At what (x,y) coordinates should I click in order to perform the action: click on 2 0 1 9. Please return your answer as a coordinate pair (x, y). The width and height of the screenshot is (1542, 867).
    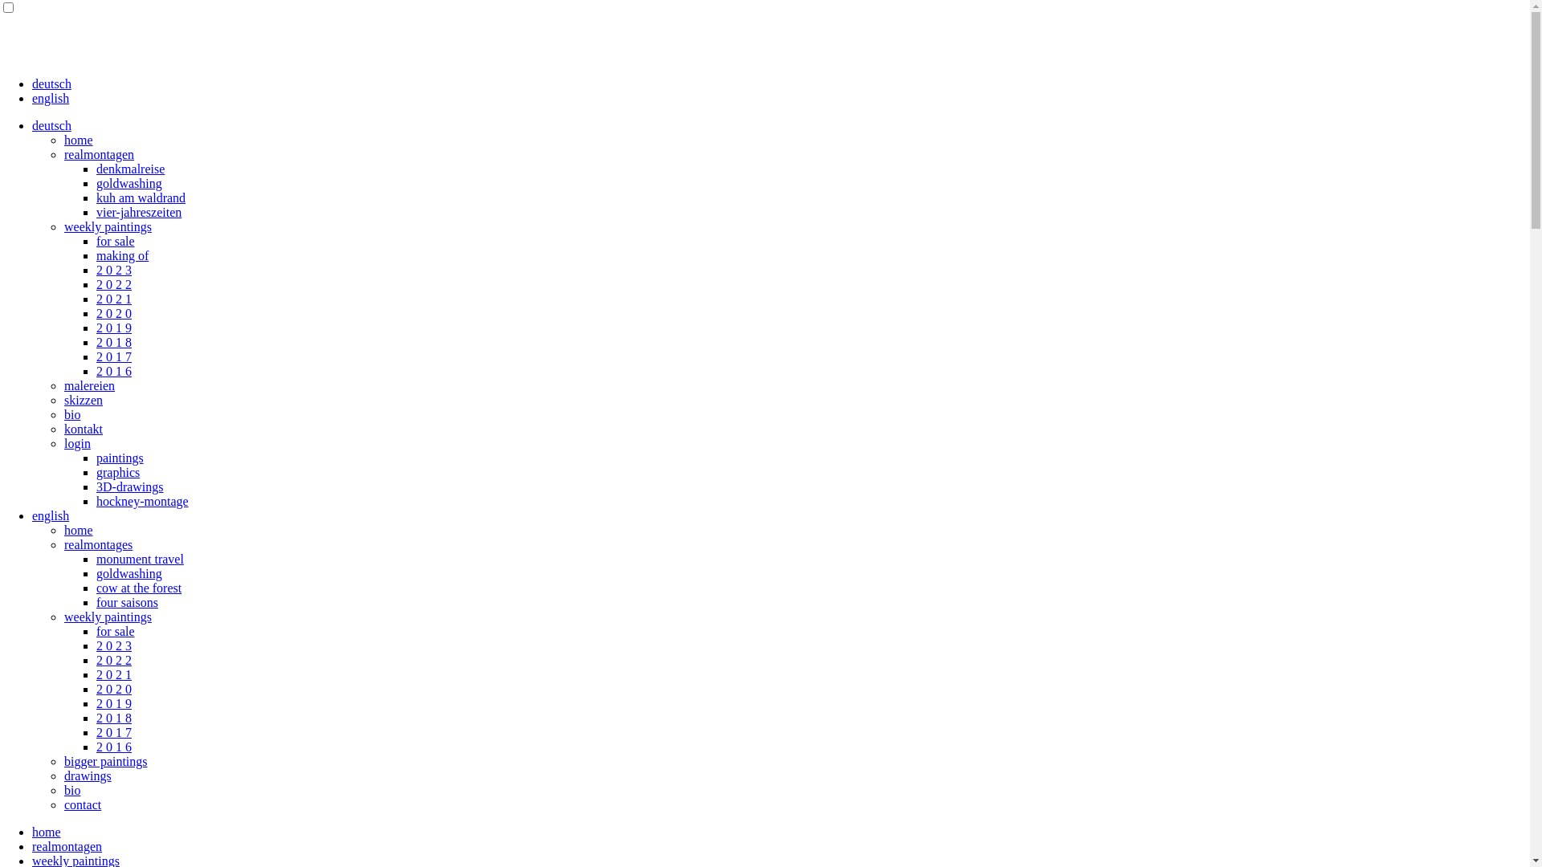
    Looking at the image, I should click on (114, 328).